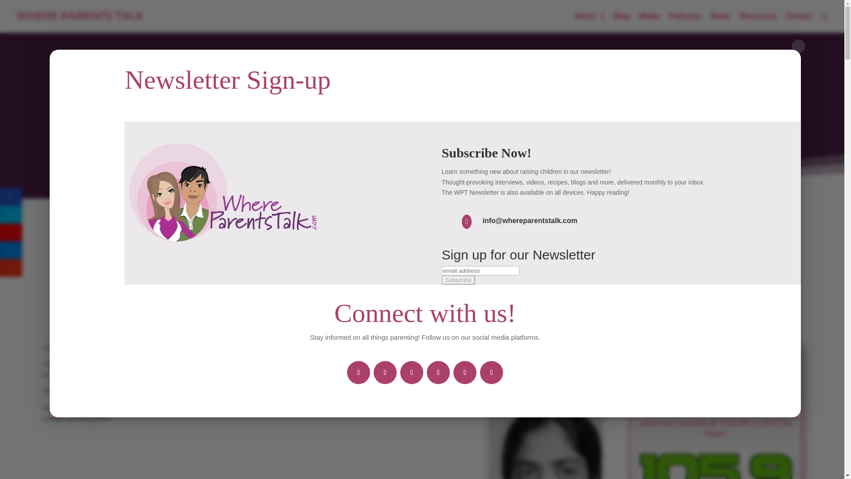 The width and height of the screenshot is (851, 479). Describe the element at coordinates (716, 464) in the screenshot. I see `Region logo white` at that location.